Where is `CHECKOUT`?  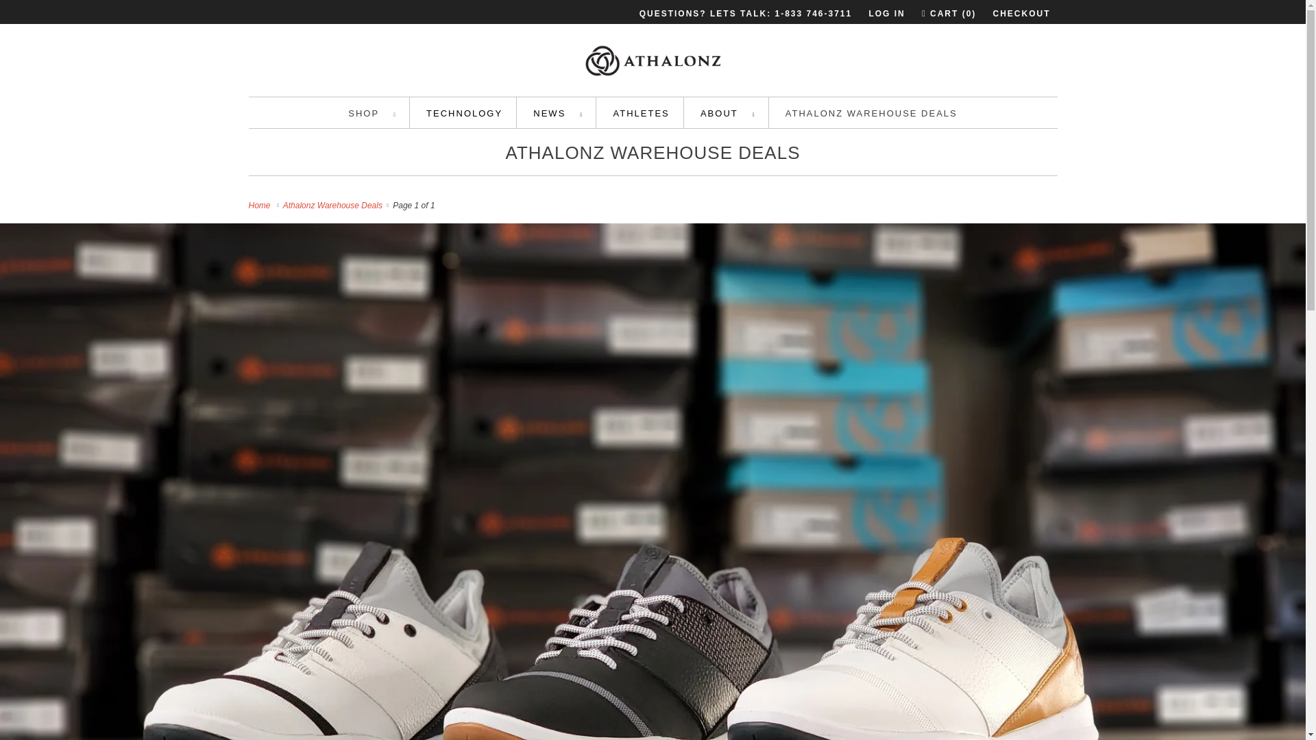
CHECKOUT is located at coordinates (1021, 14).